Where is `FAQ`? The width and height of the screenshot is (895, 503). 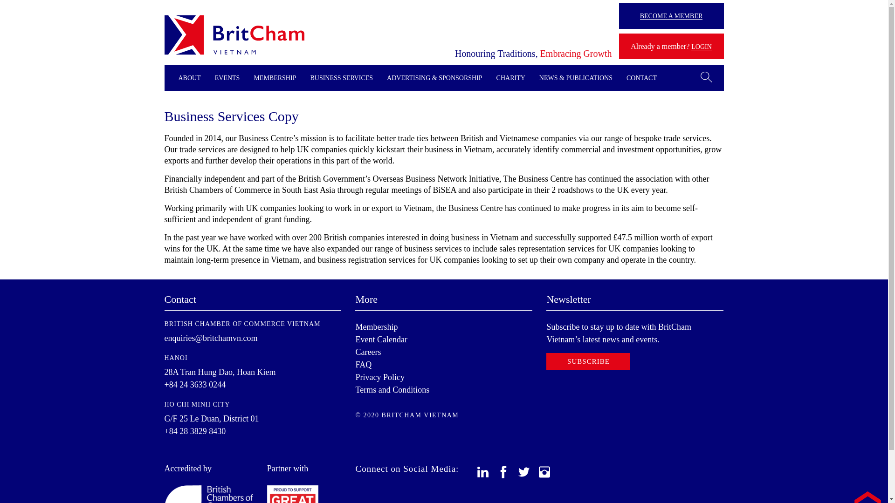
FAQ is located at coordinates (363, 364).